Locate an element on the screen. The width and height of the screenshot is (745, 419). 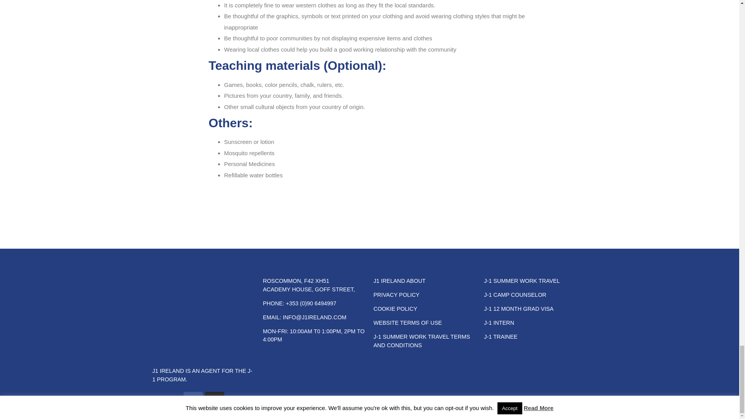
WEBSITE TERMS OF USE is located at coordinates (407, 323).